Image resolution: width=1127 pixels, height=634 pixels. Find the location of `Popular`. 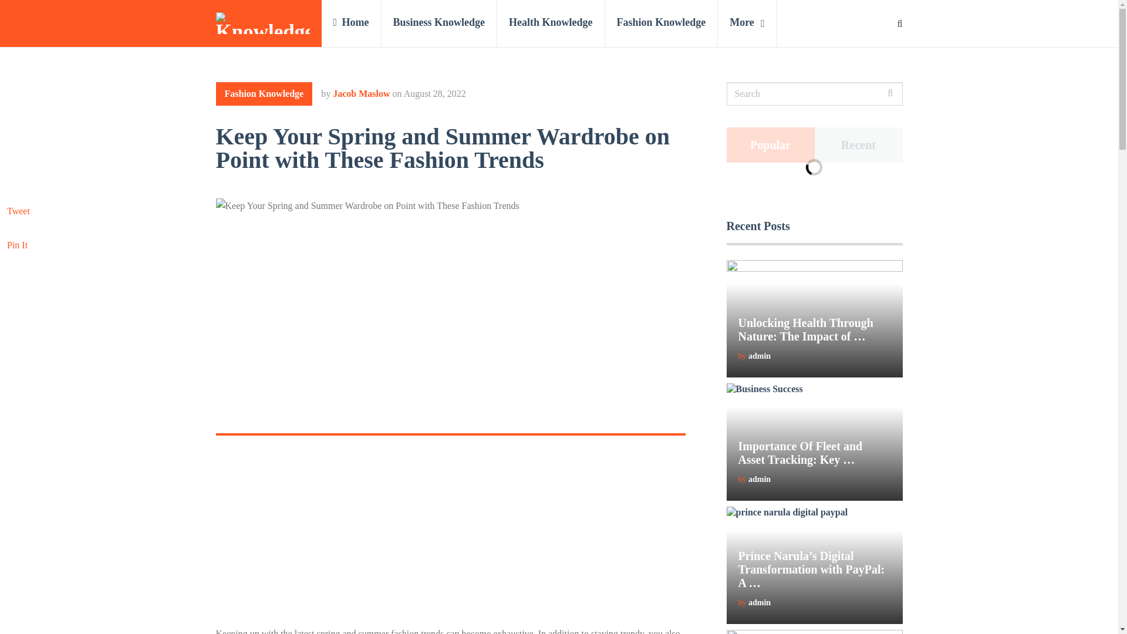

Popular is located at coordinates (771, 144).